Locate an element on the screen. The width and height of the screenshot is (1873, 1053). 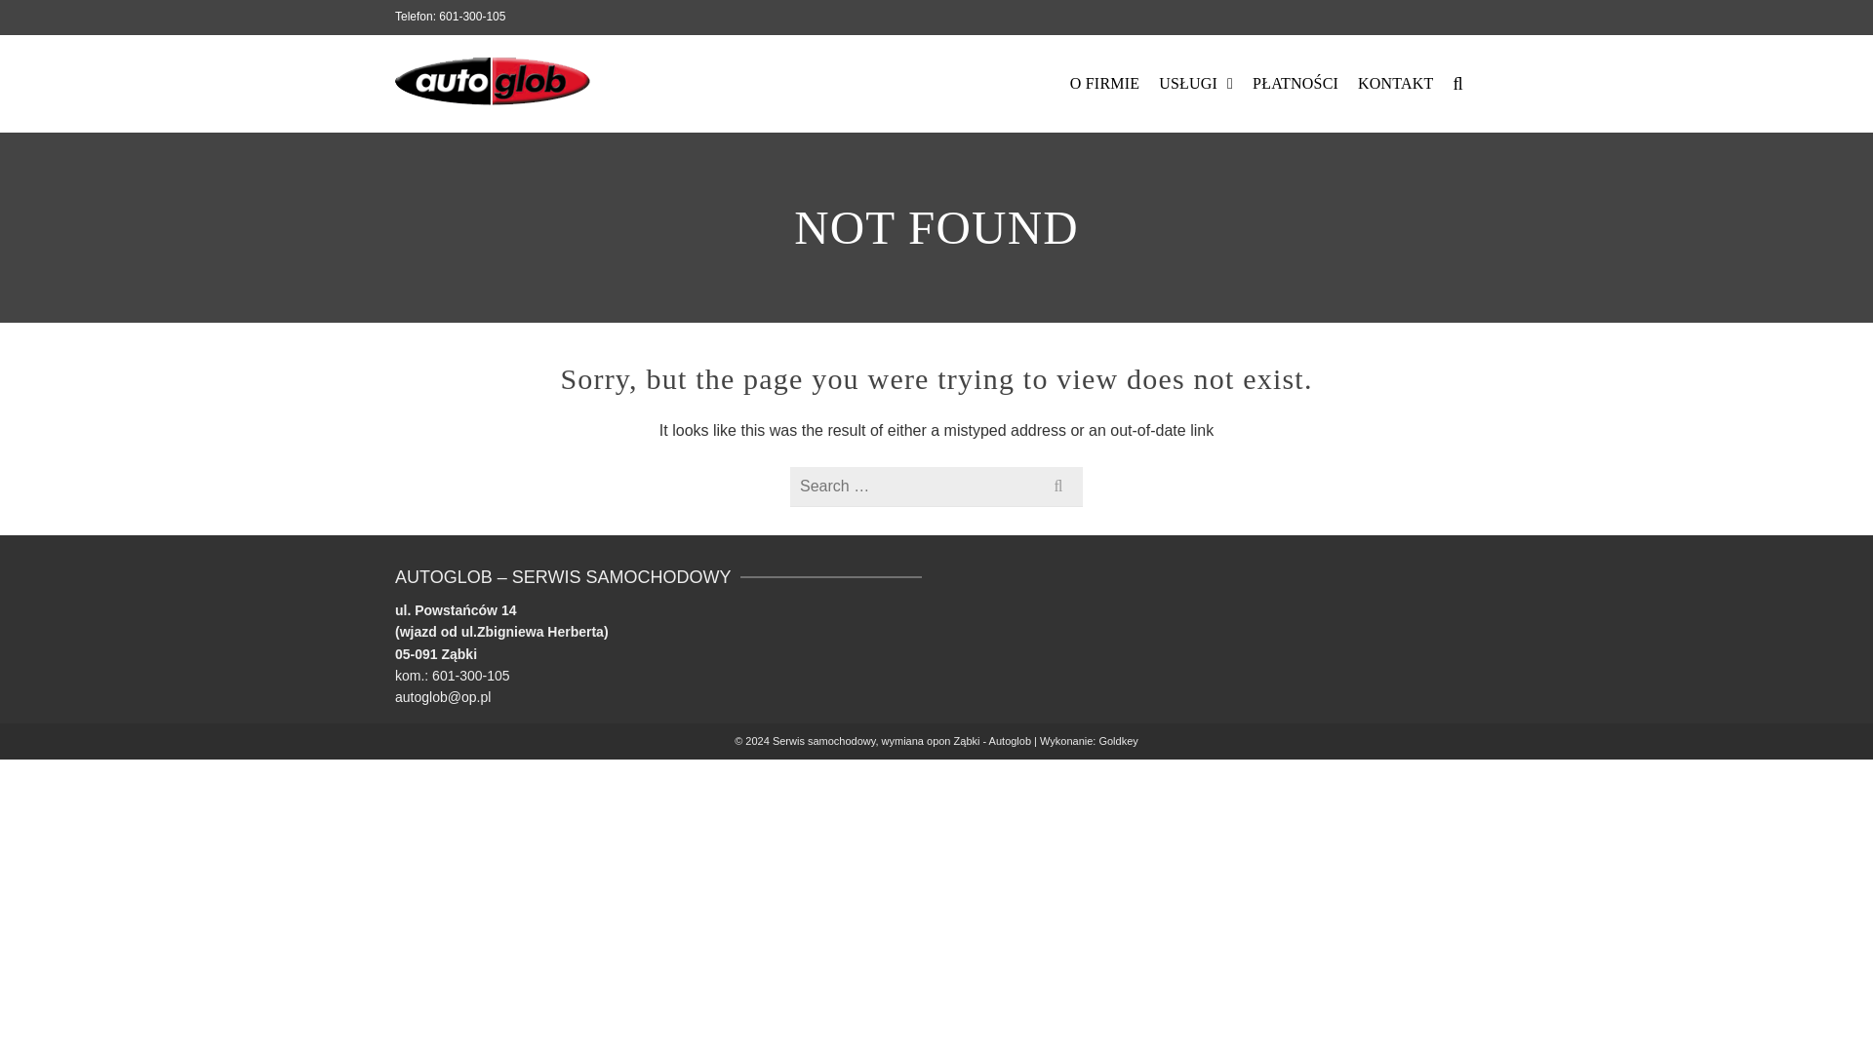
O FIRMIE is located at coordinates (1104, 84).